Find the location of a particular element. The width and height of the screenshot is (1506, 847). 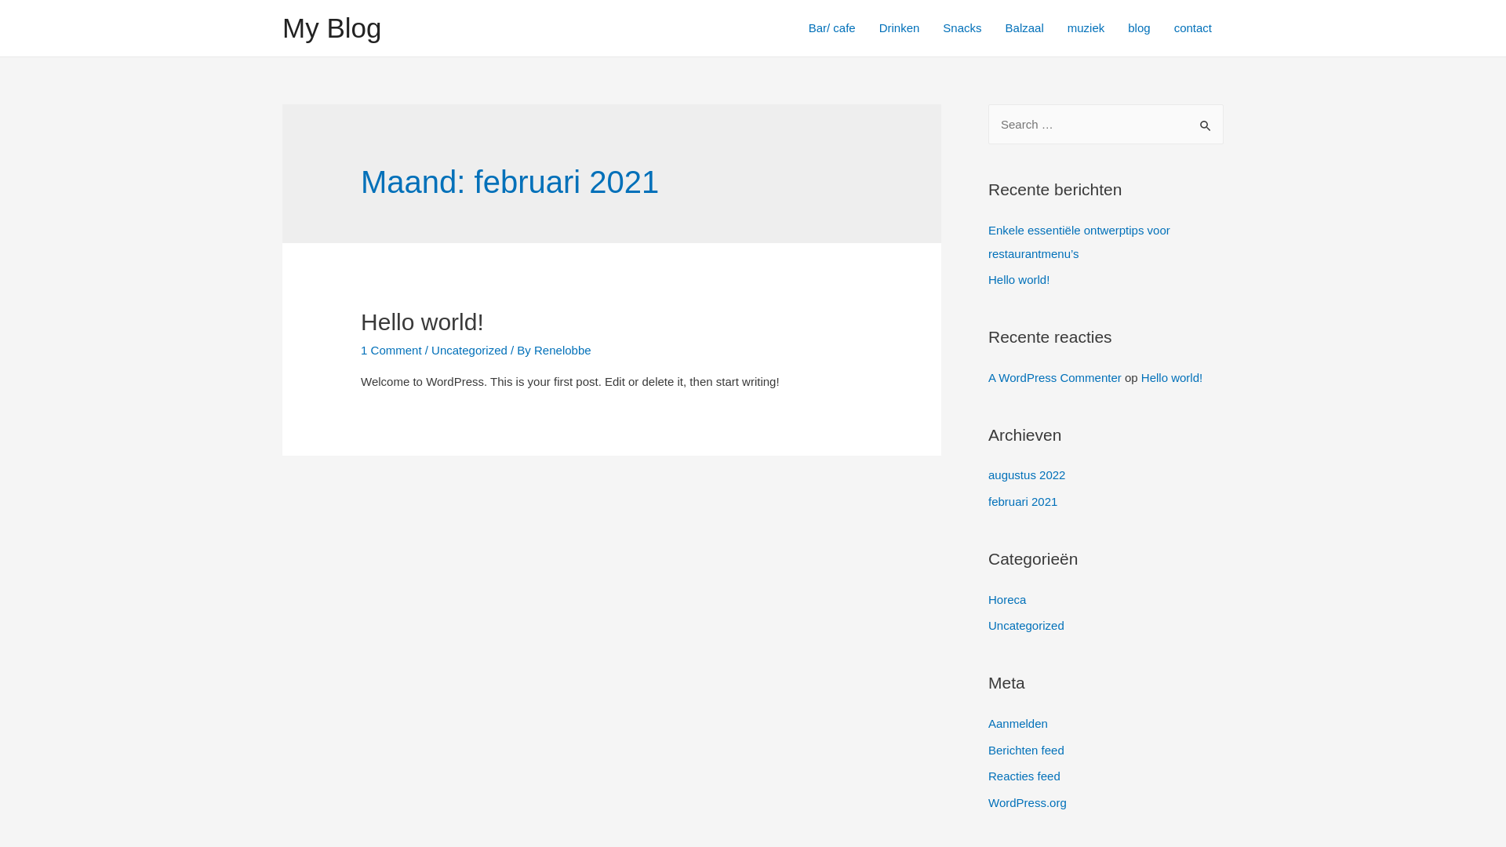

muziek is located at coordinates (1086, 28).